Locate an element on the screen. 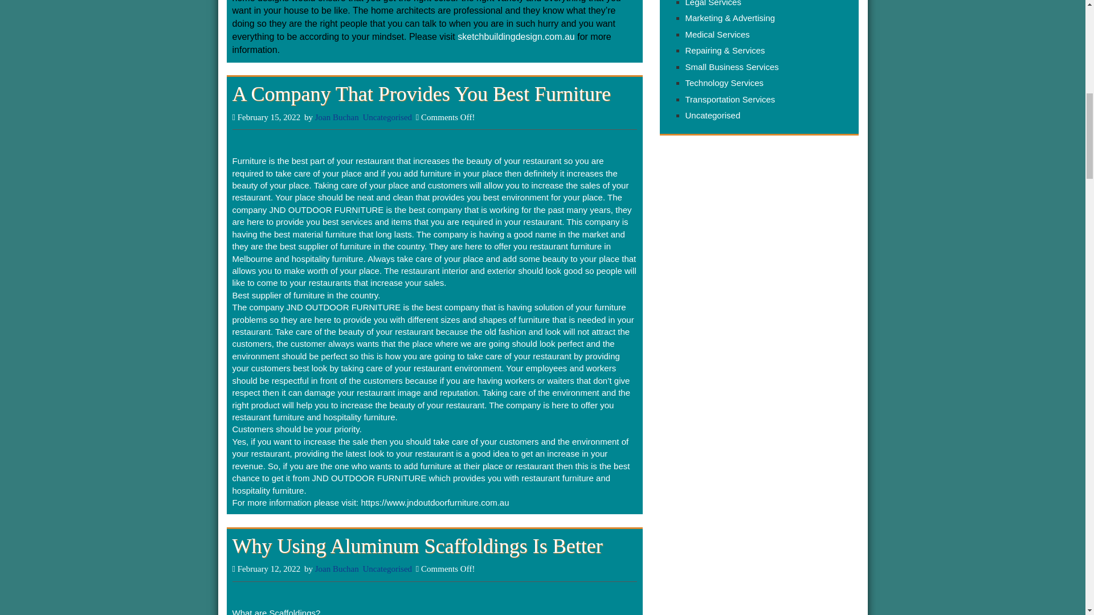 Image resolution: width=1094 pixels, height=615 pixels. Why Using Aluminum Scaffoldings Is Better is located at coordinates (417, 546).